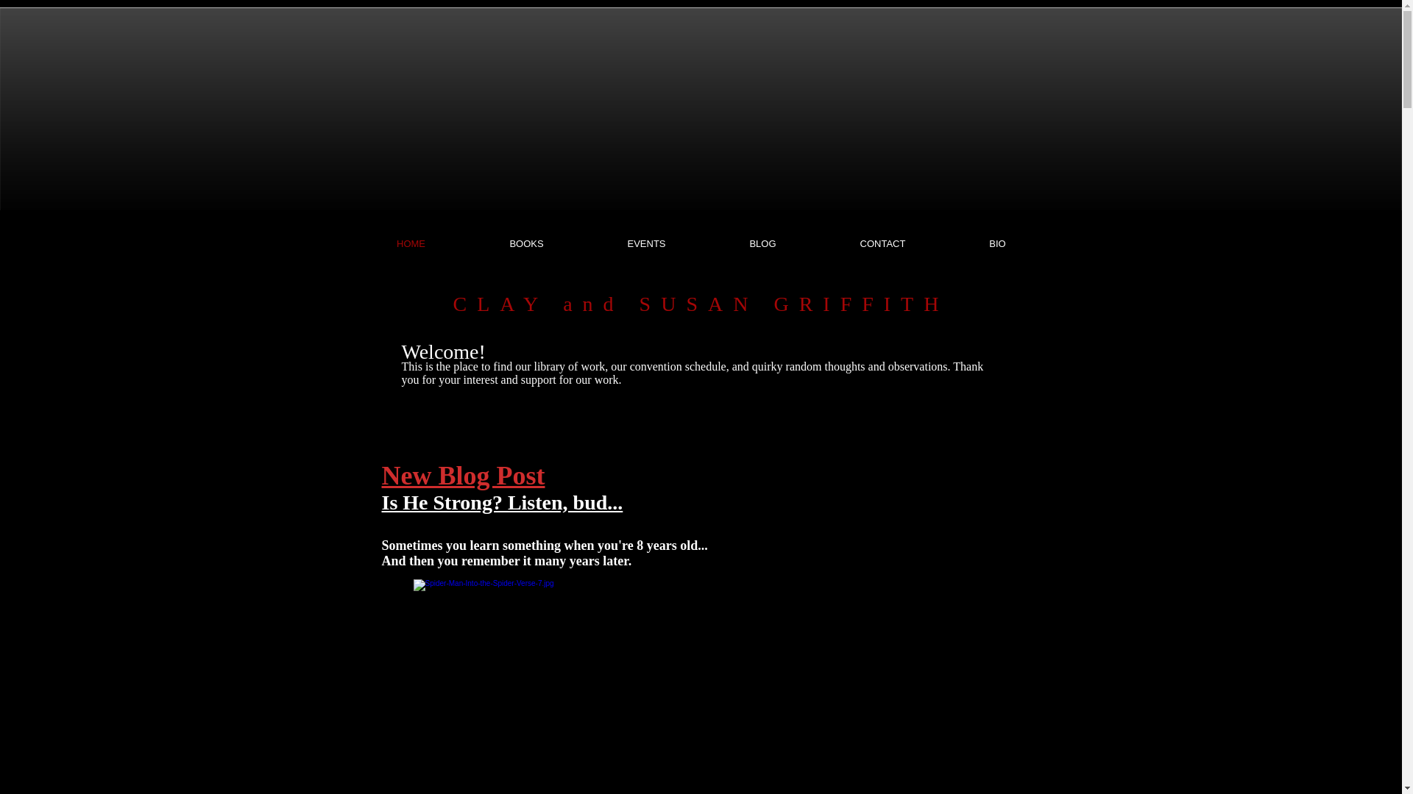 Image resolution: width=1413 pixels, height=794 pixels. What do you see at coordinates (502, 502) in the screenshot?
I see `Is He Strong? Listen, bud...` at bounding box center [502, 502].